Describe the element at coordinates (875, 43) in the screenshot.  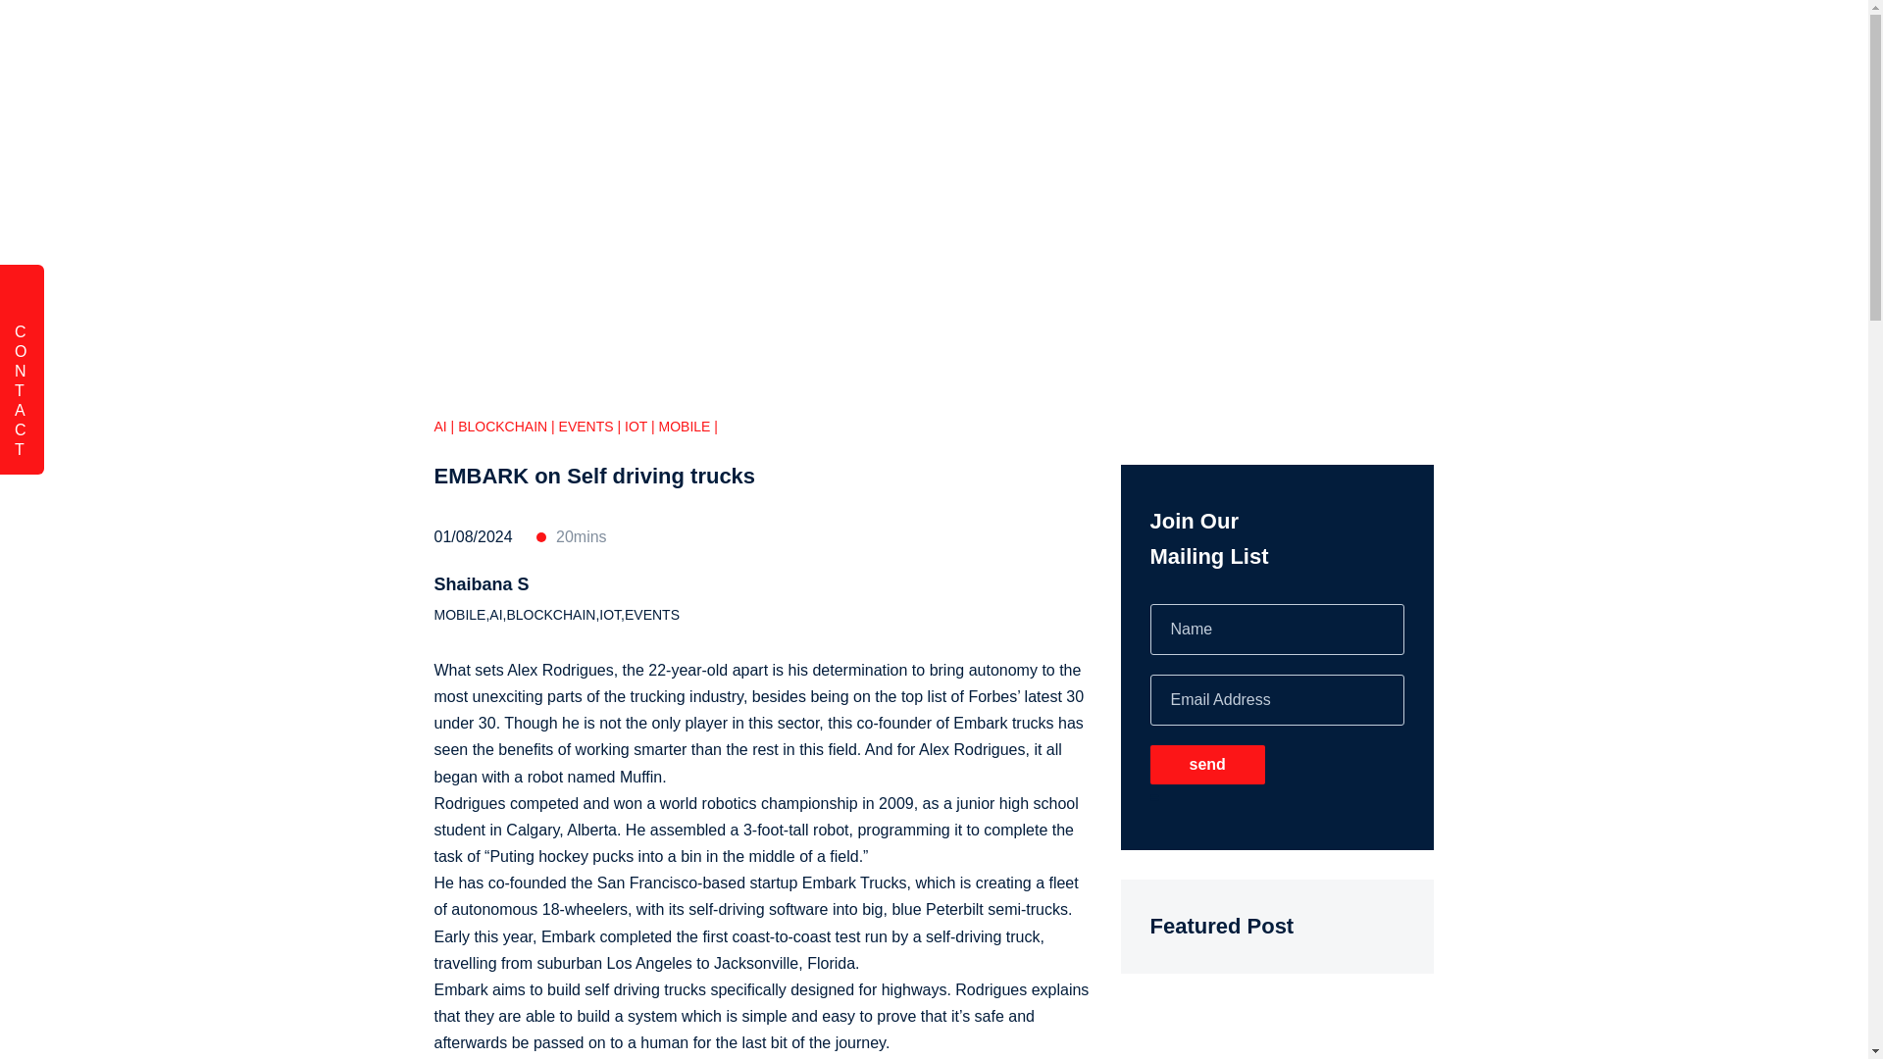
I see `Services` at that location.